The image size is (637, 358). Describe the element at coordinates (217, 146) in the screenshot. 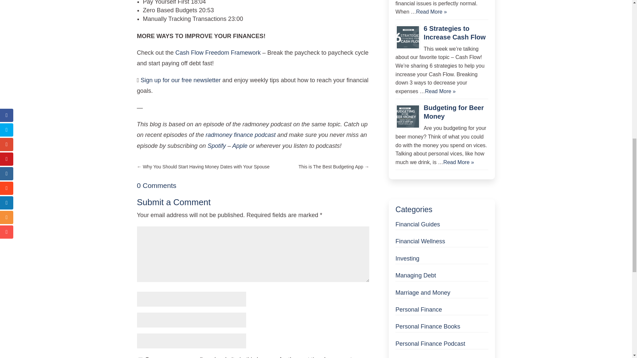

I see `Spotify` at that location.